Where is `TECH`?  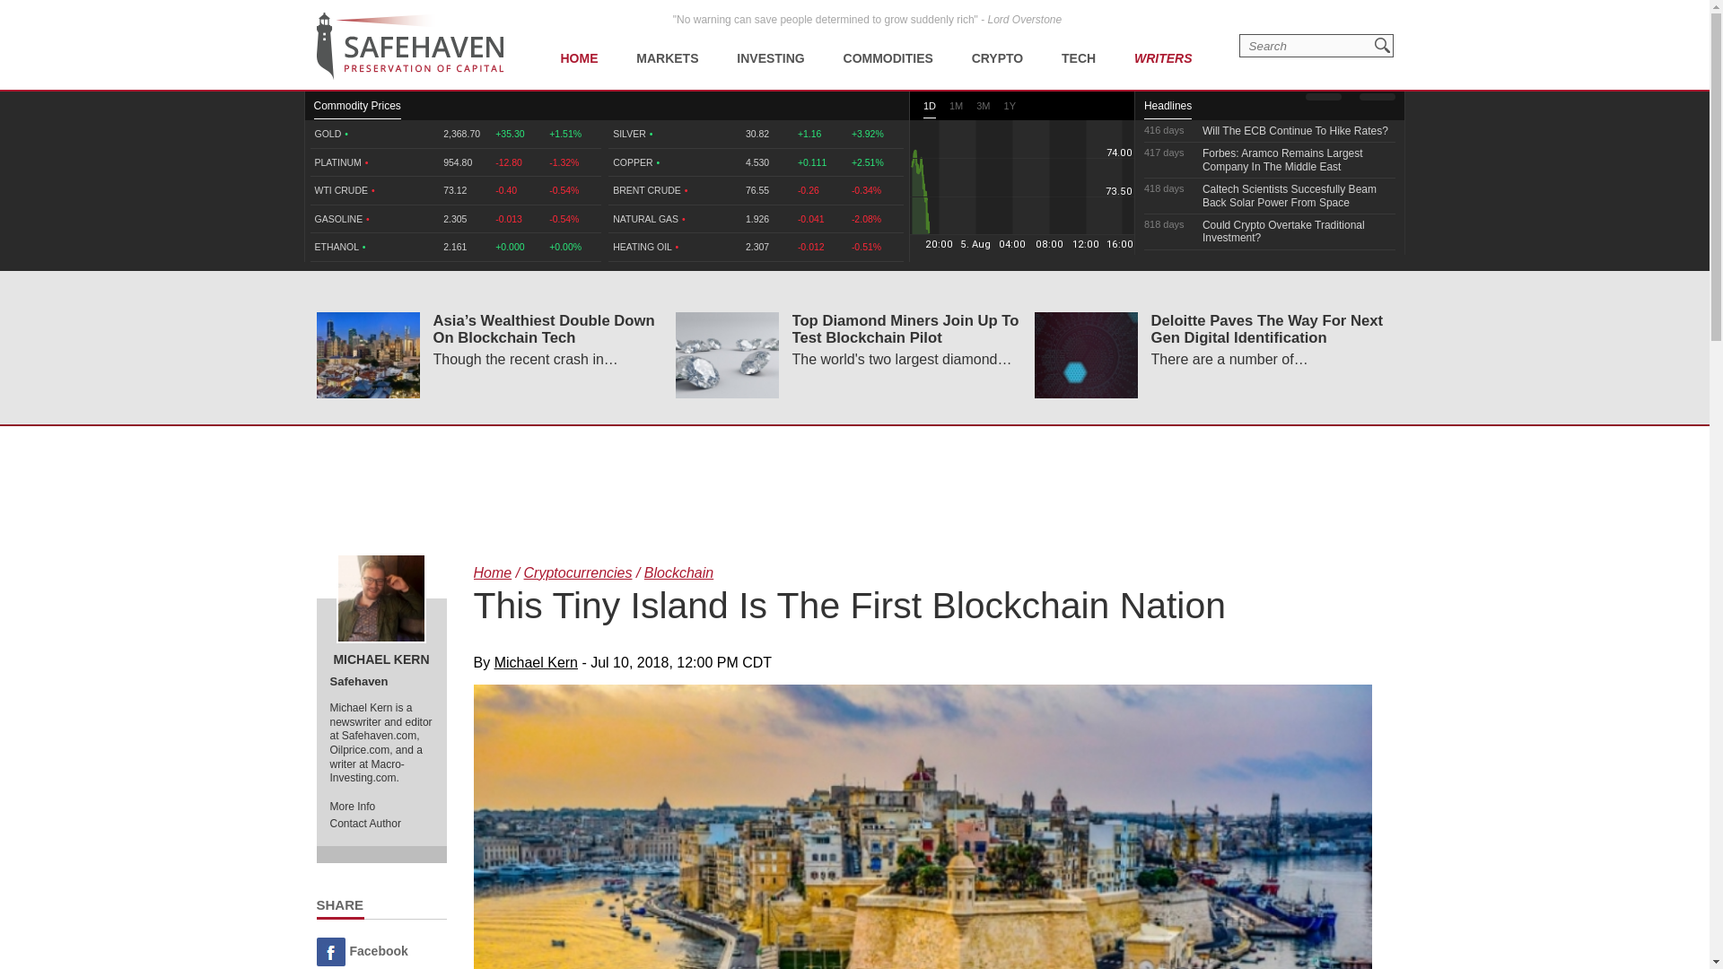
TECH is located at coordinates (1079, 45).